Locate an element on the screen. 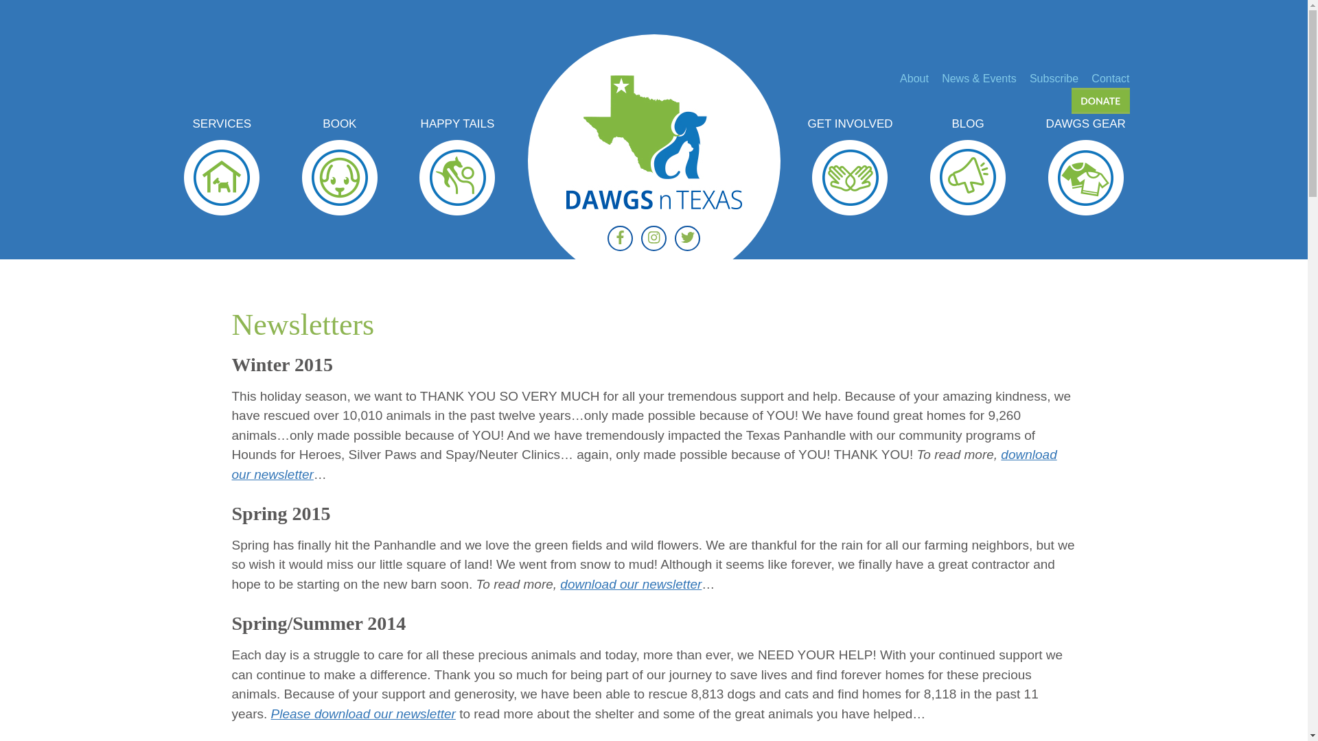 The width and height of the screenshot is (1318, 741). BOOK is located at coordinates (340, 124).